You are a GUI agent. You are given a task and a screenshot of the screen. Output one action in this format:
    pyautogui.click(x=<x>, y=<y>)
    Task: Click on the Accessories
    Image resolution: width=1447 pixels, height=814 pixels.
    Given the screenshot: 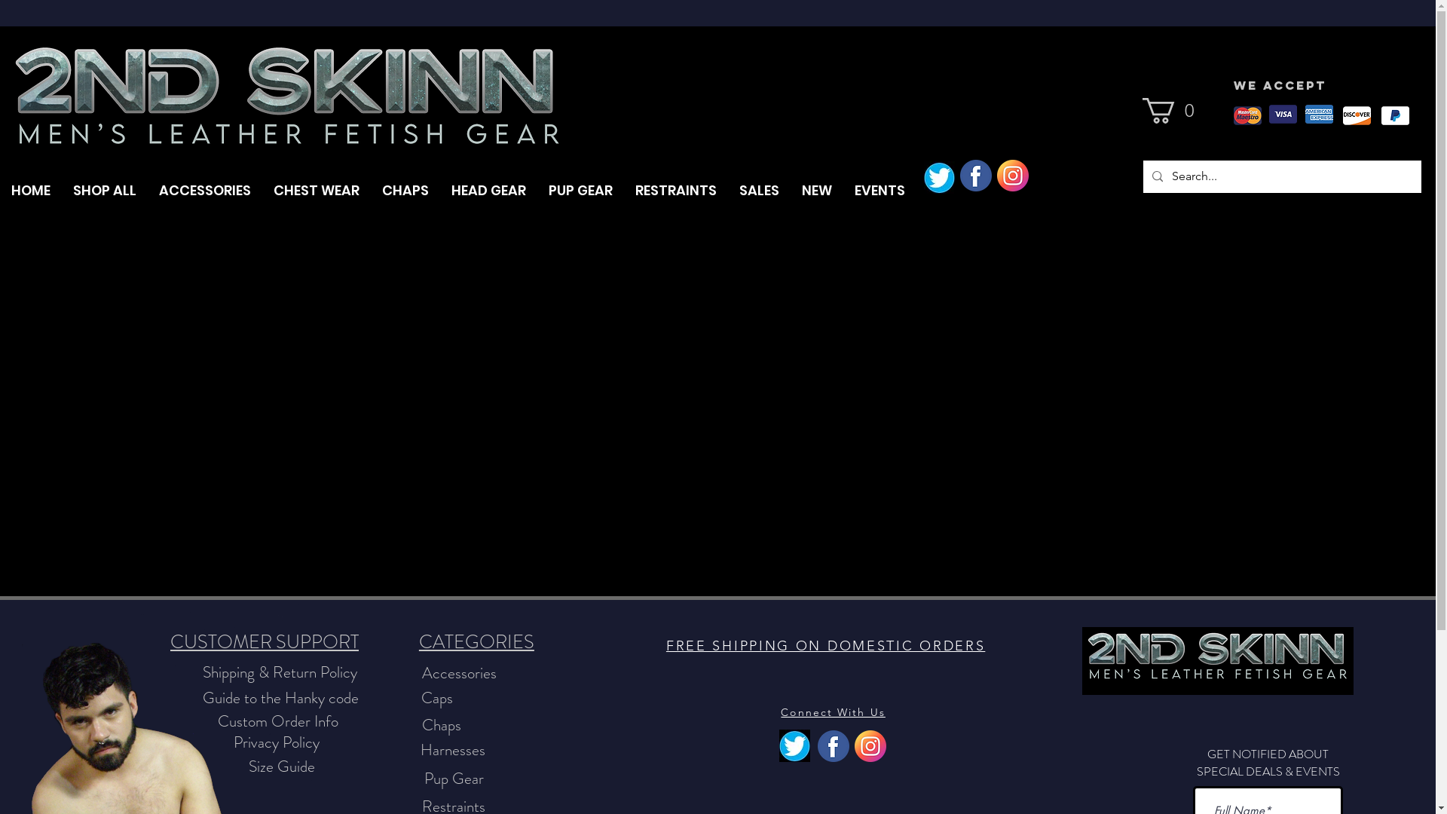 What is the action you would take?
    pyautogui.click(x=460, y=674)
    